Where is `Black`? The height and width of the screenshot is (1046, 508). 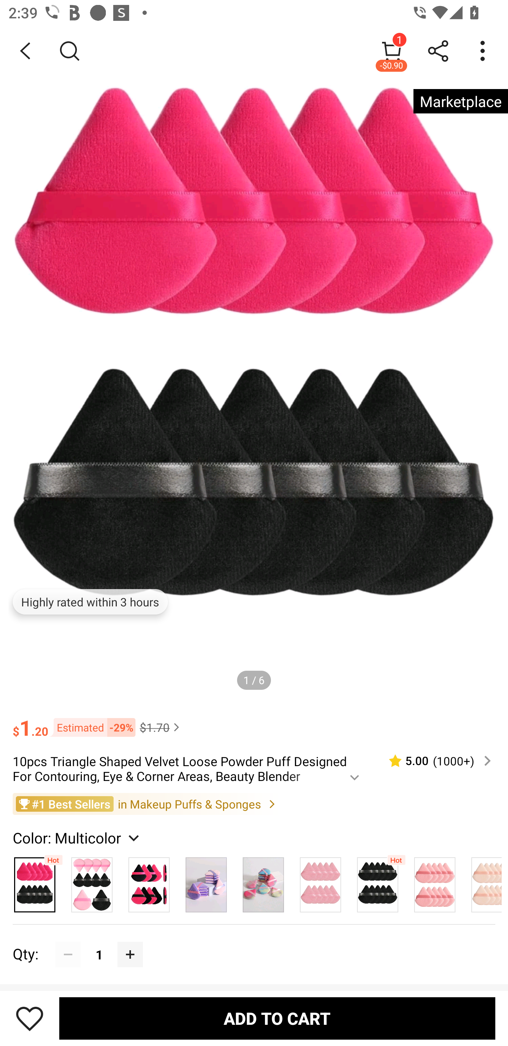
Black is located at coordinates (378, 881).